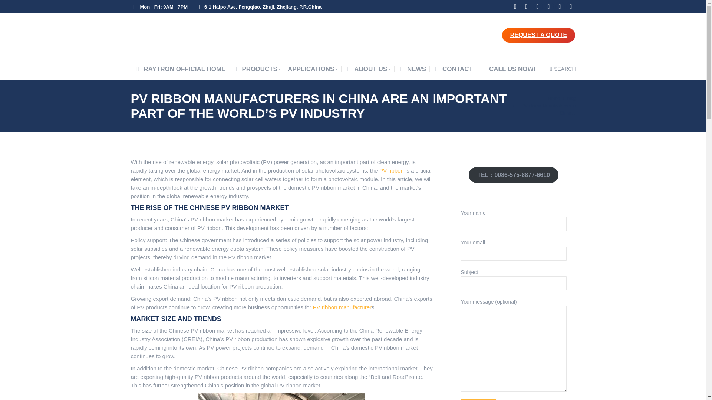  What do you see at coordinates (507, 69) in the screenshot?
I see `CALL US NOW!` at bounding box center [507, 69].